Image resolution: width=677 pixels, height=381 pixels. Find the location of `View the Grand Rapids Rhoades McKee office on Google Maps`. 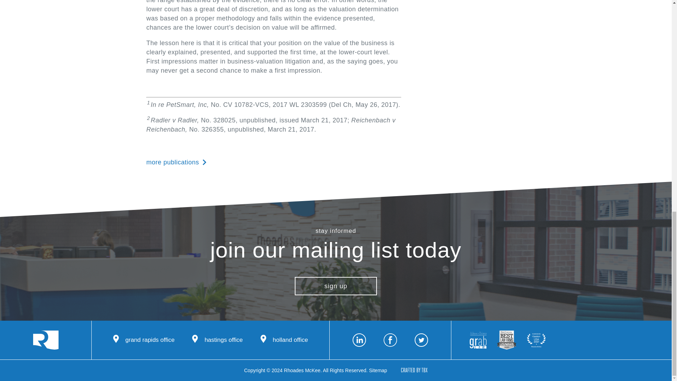

View the Grand Rapids Rhoades McKee office on Google Maps is located at coordinates (144, 340).